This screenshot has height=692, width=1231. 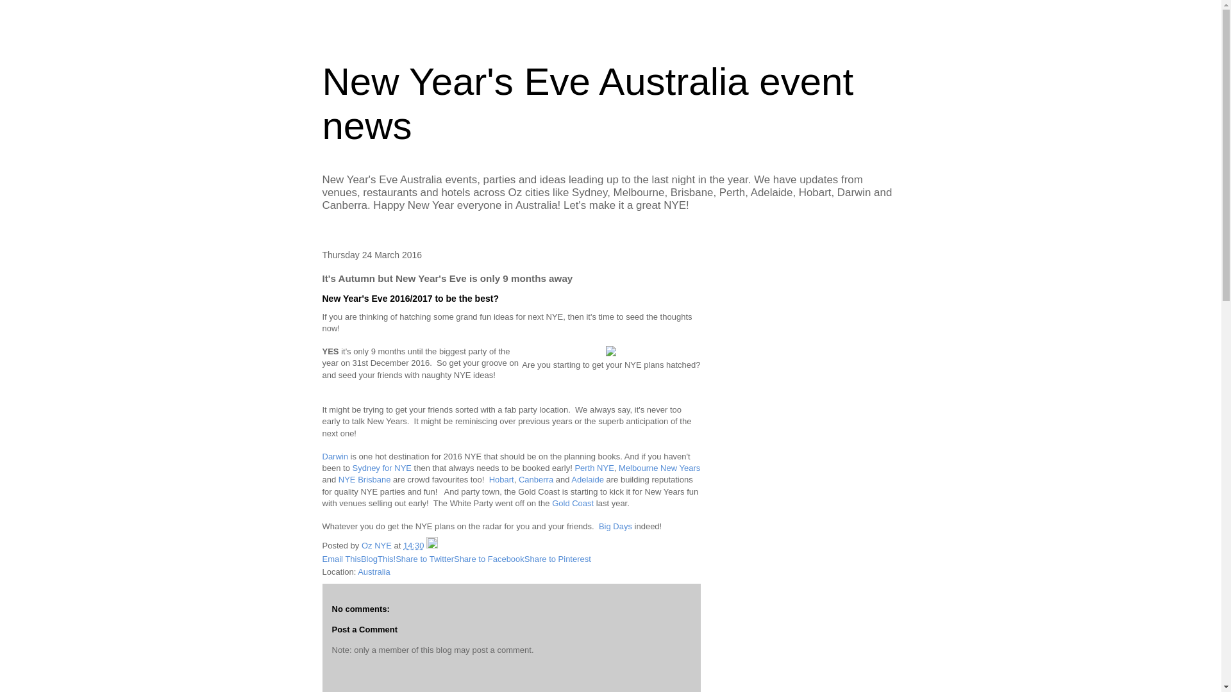 What do you see at coordinates (501, 479) in the screenshot?
I see `Hobart` at bounding box center [501, 479].